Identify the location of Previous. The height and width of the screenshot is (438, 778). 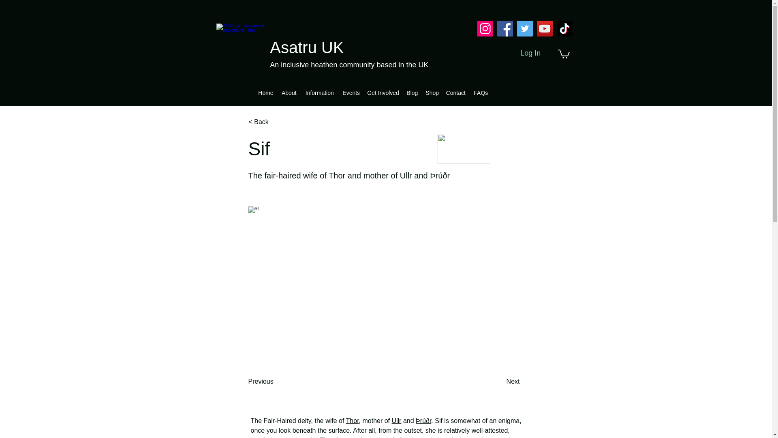
(275, 382).